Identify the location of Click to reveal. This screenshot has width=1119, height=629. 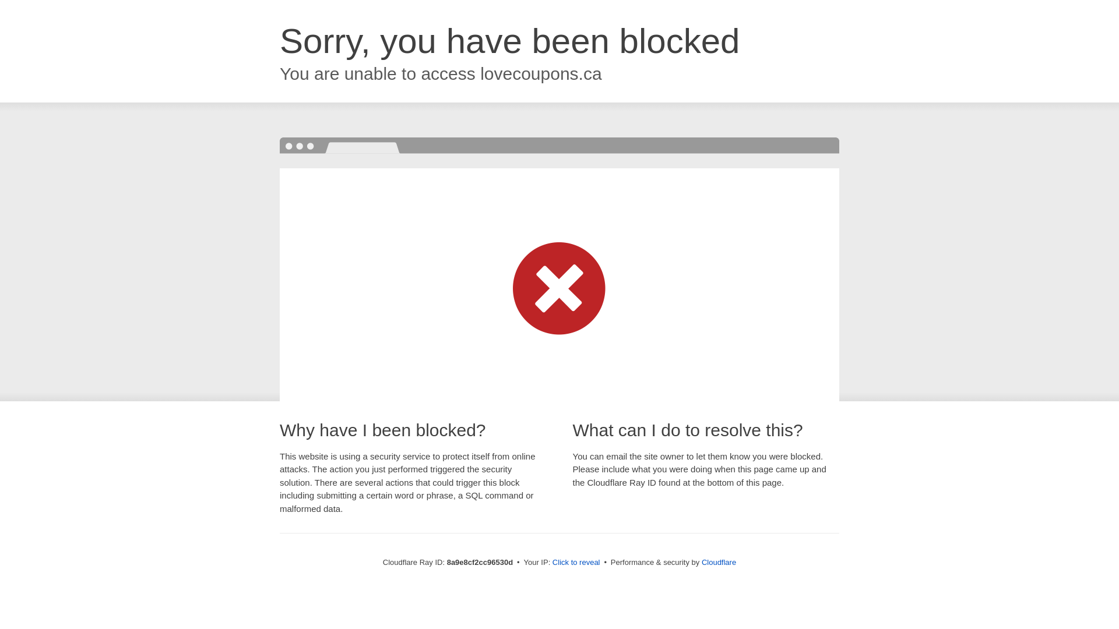
(576, 563).